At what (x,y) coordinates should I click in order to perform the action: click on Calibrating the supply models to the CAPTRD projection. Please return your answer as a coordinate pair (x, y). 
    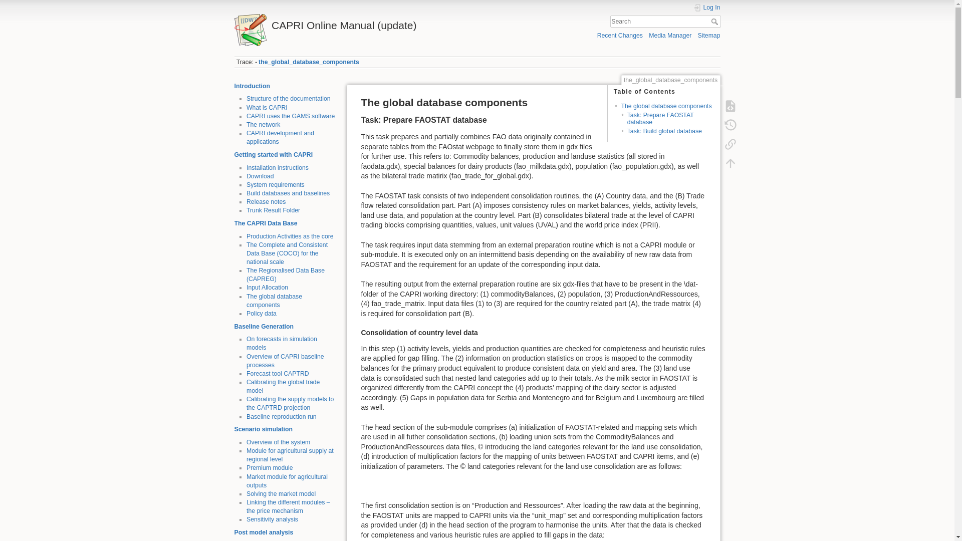
    Looking at the image, I should click on (290, 403).